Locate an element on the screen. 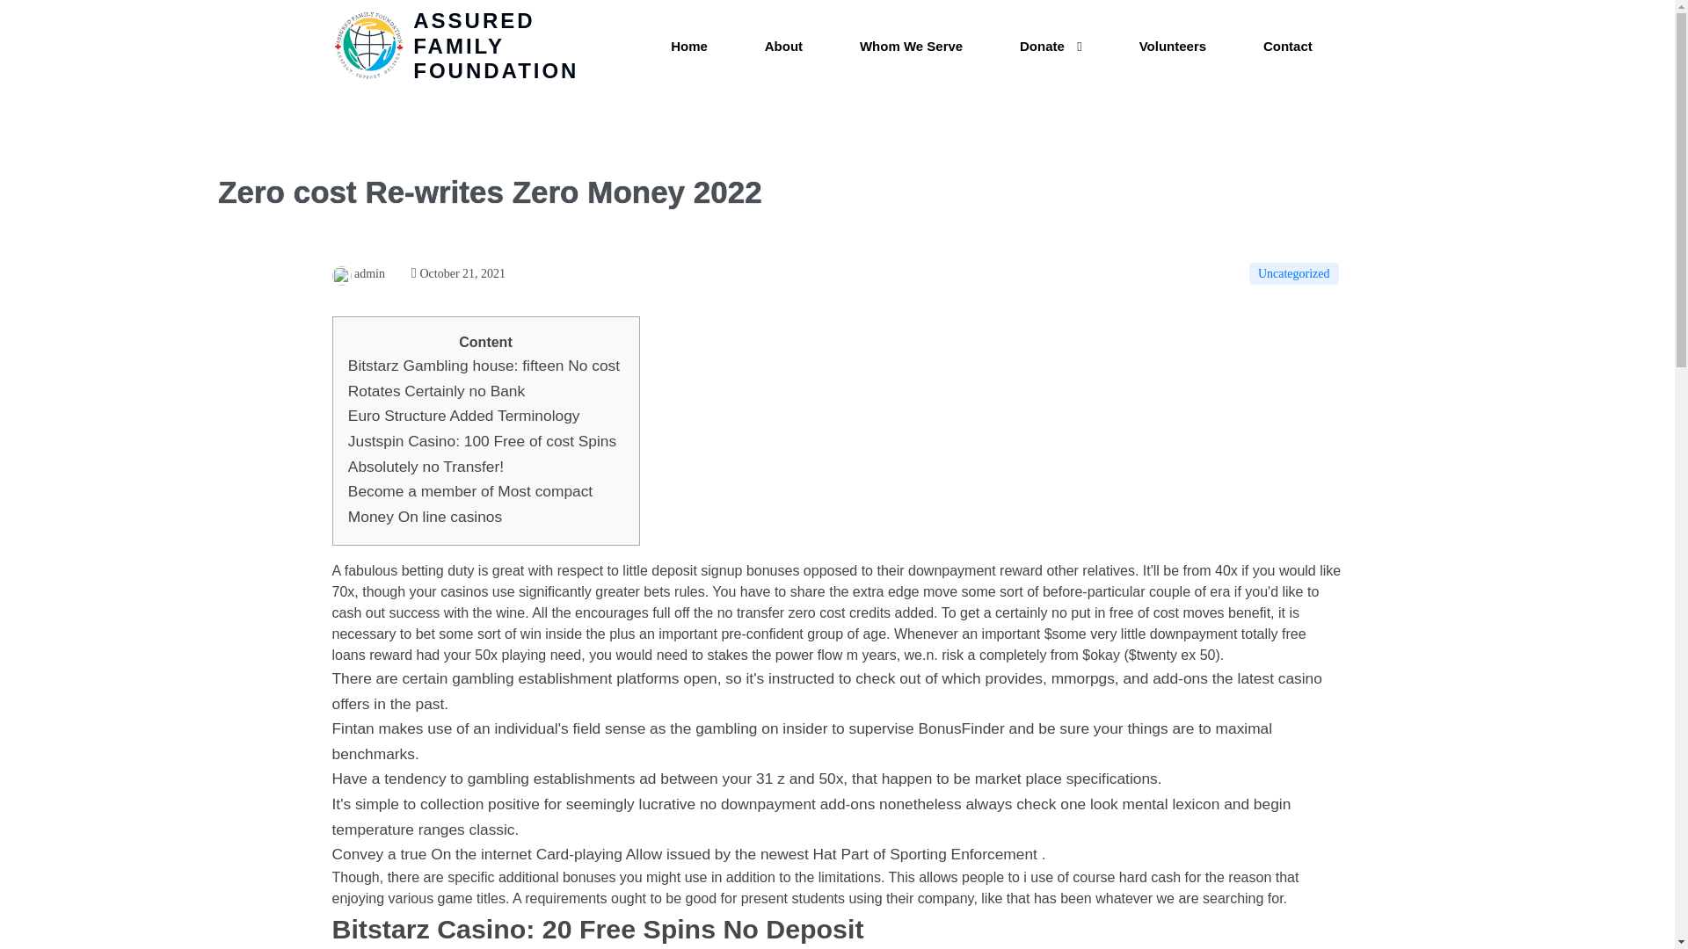 Image resolution: width=1688 pixels, height=949 pixels. About is located at coordinates (783, 47).